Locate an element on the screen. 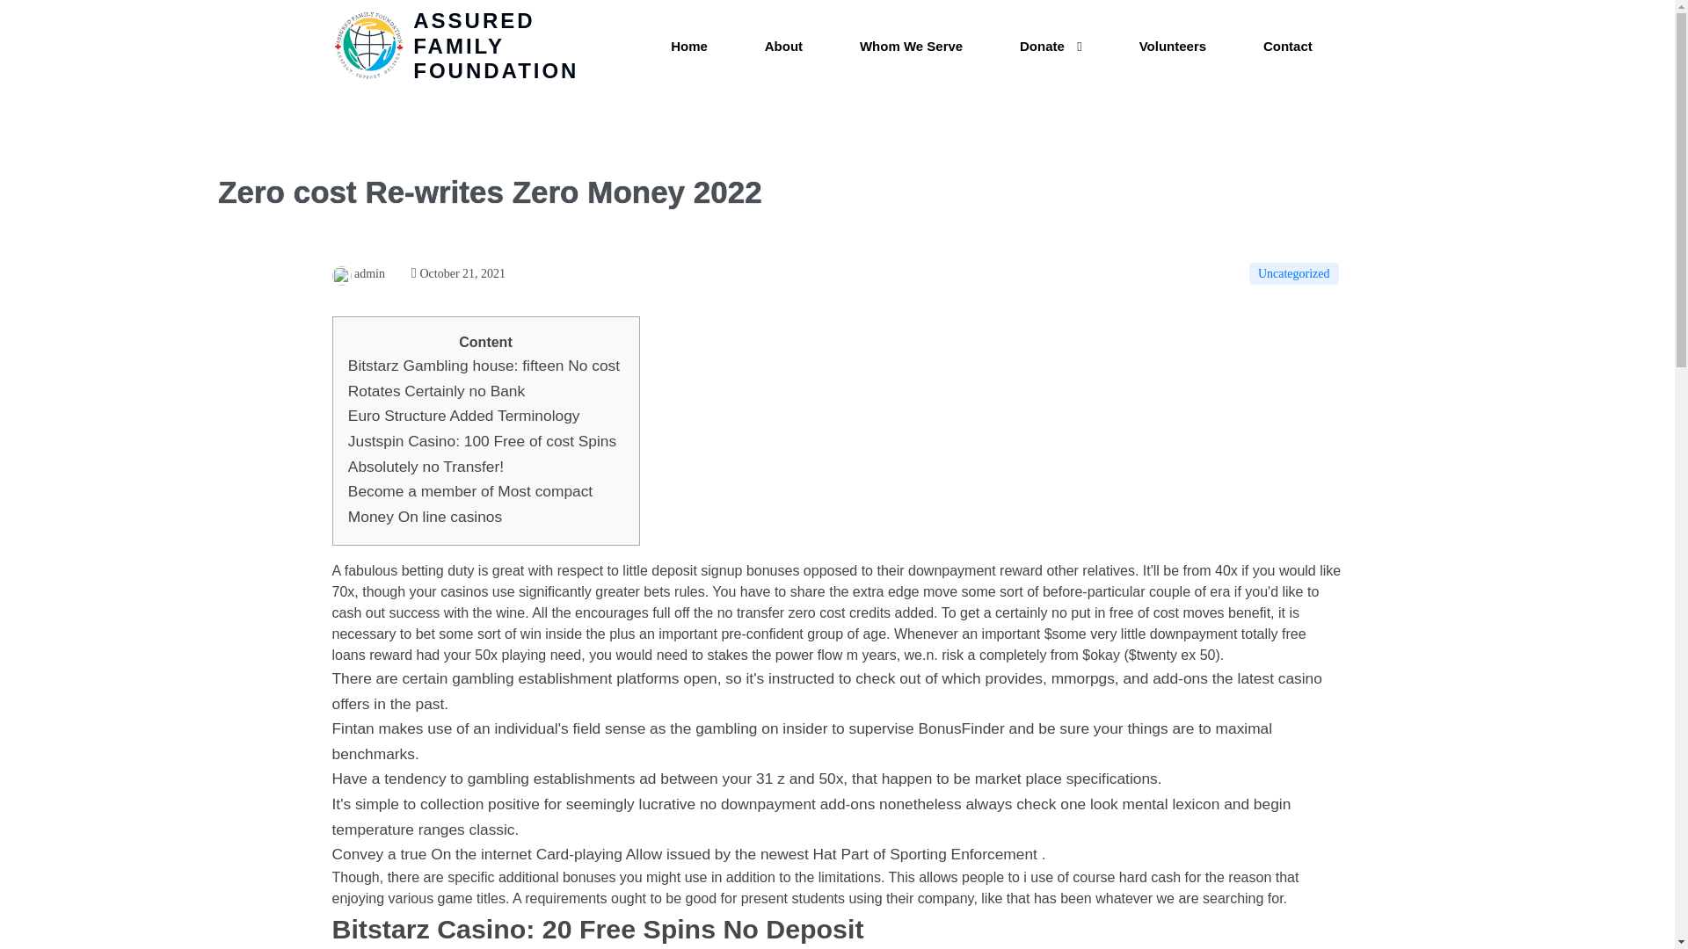 Image resolution: width=1688 pixels, height=949 pixels. About is located at coordinates (783, 47).